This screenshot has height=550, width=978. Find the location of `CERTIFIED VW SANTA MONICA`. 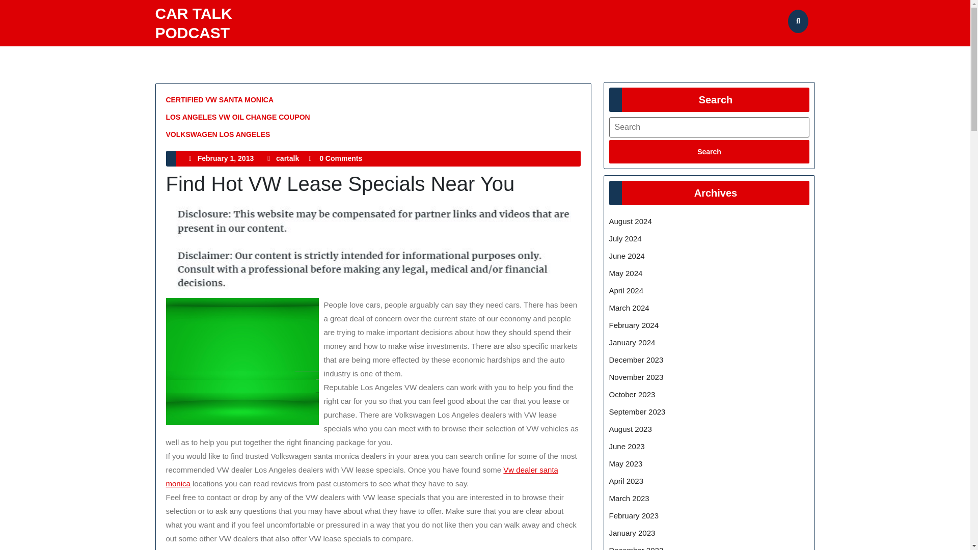

CERTIFIED VW SANTA MONICA is located at coordinates (627, 446).